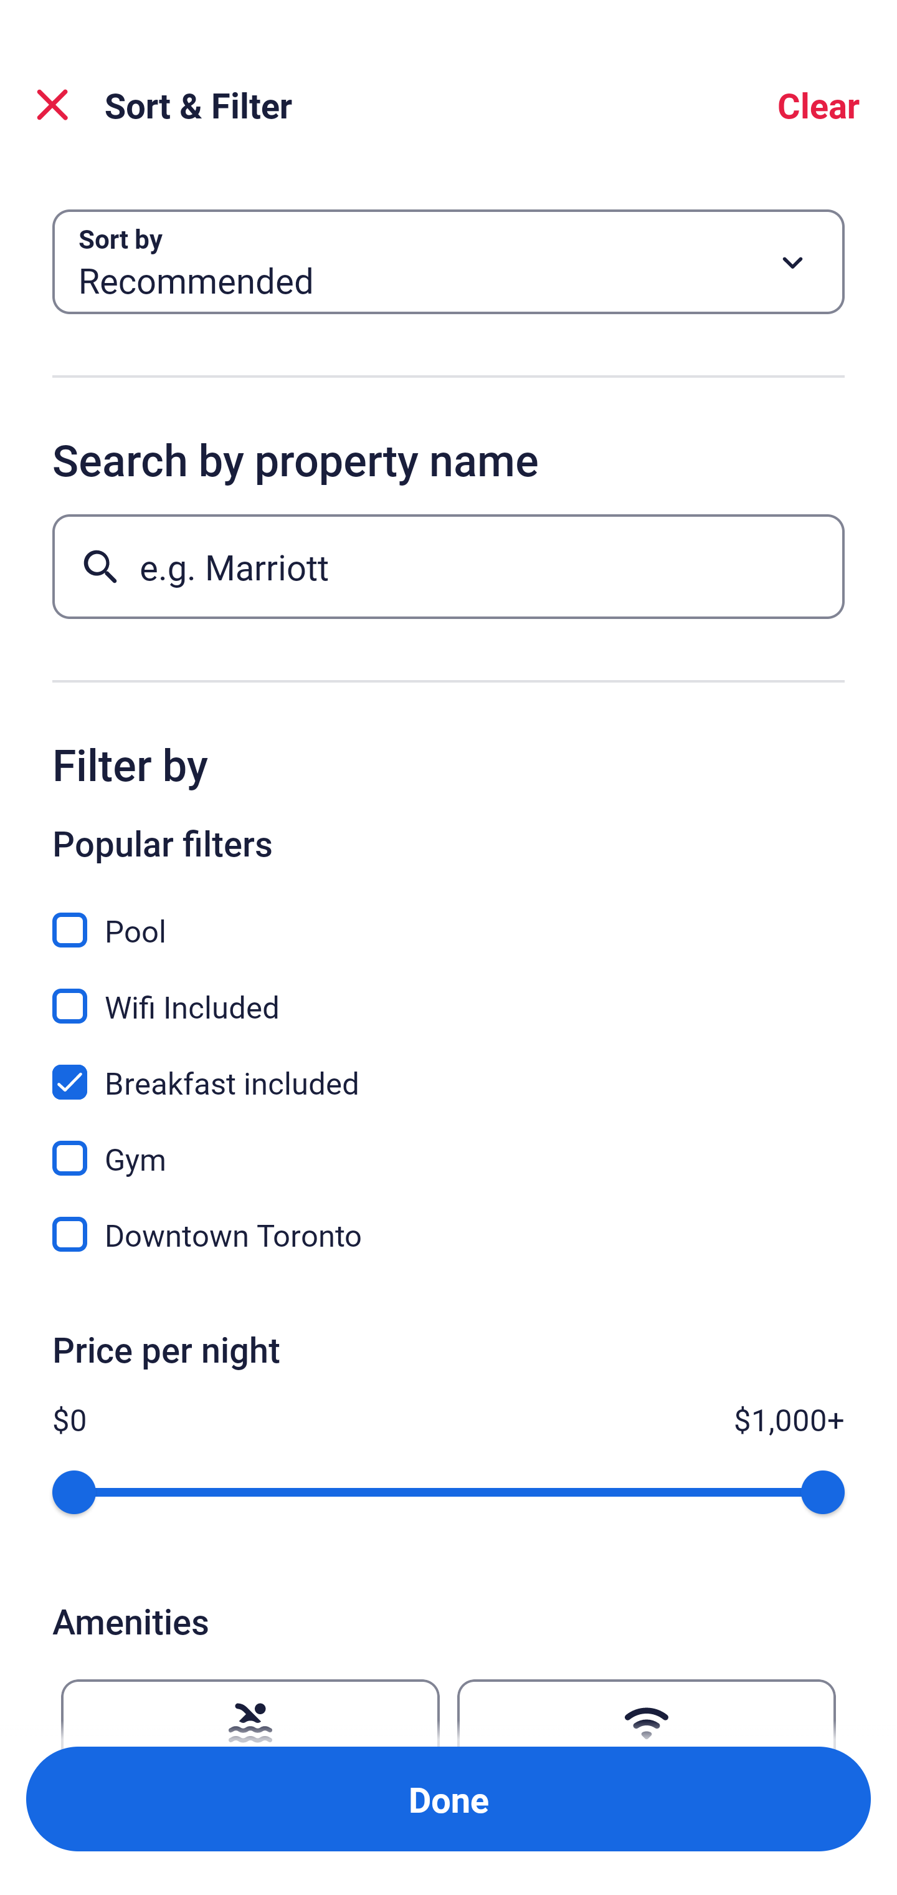 Image resolution: width=897 pixels, height=1895 pixels. I want to click on Clear, so click(819, 105).